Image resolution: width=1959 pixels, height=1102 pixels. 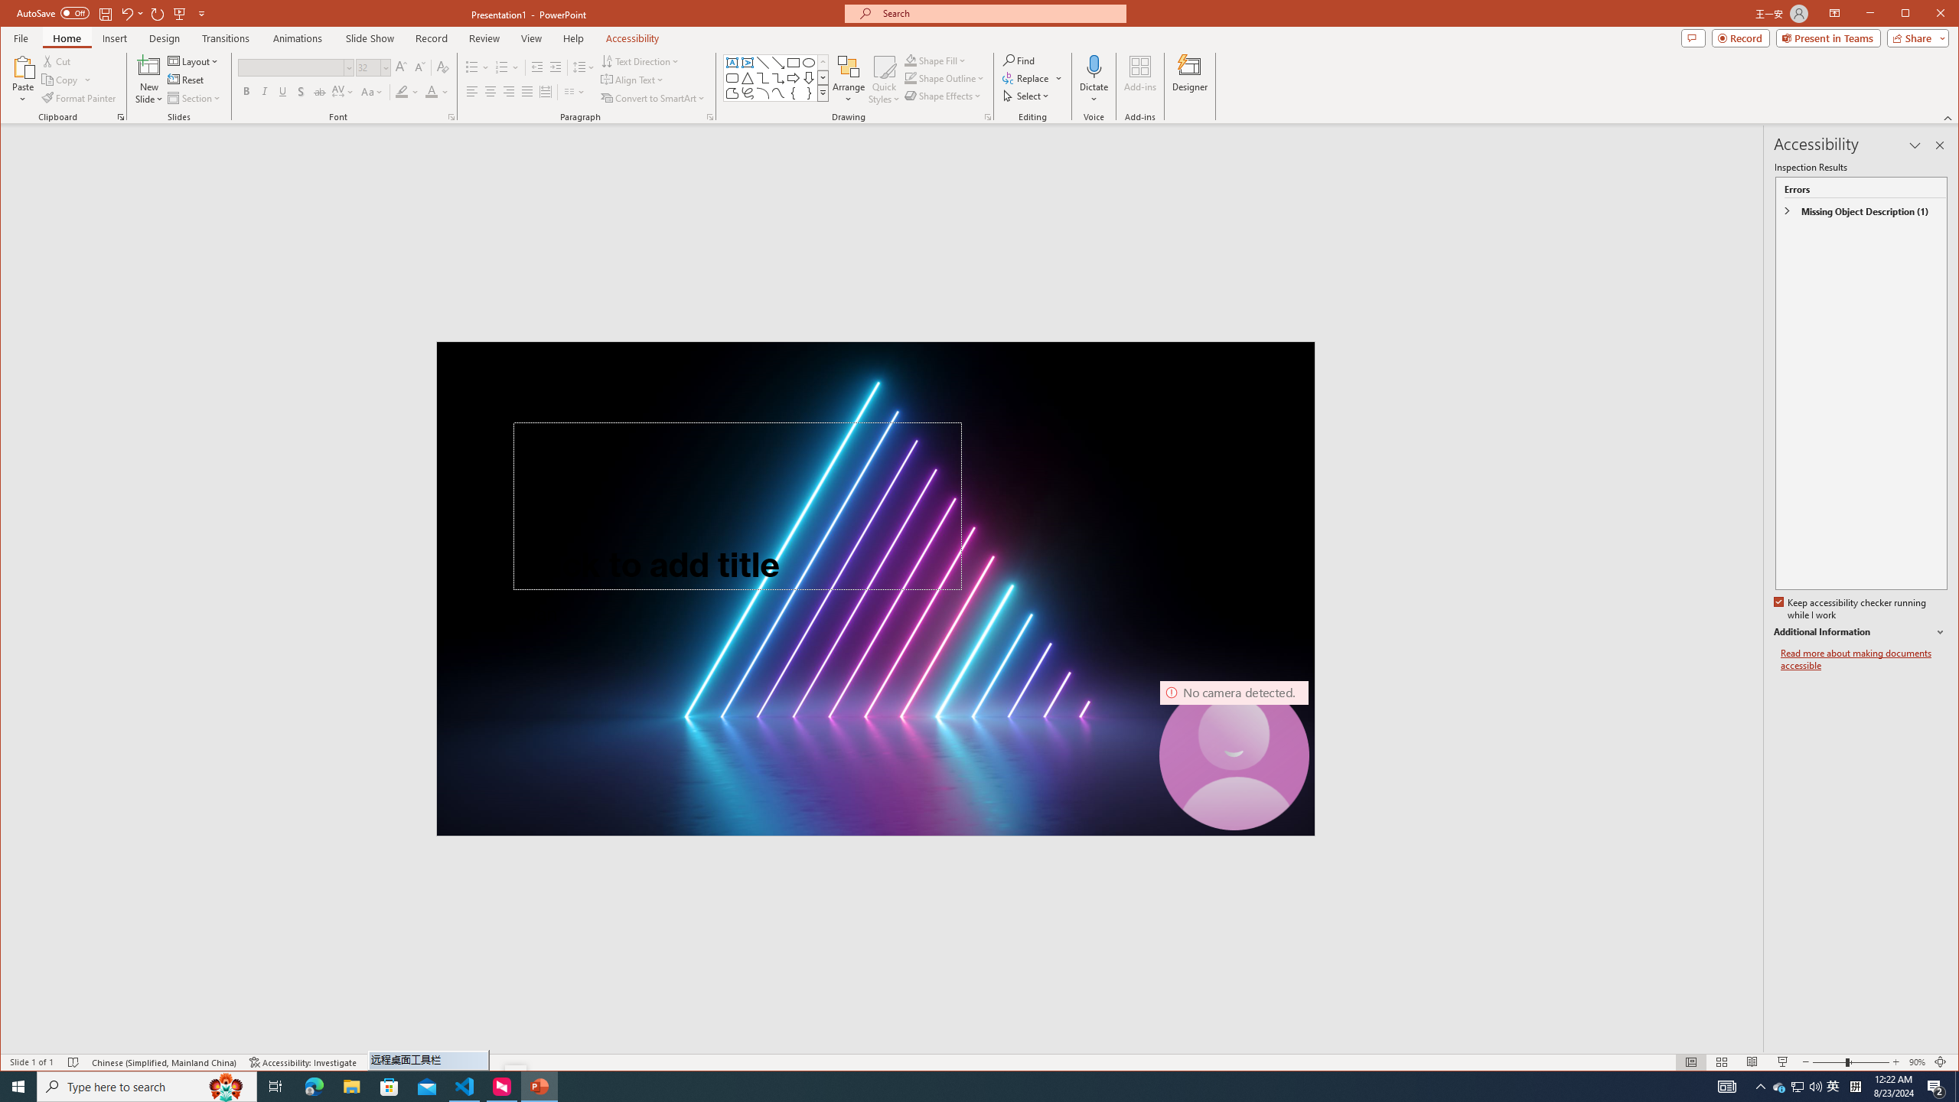 What do you see at coordinates (777, 63) in the screenshot?
I see `Line Arrow` at bounding box center [777, 63].